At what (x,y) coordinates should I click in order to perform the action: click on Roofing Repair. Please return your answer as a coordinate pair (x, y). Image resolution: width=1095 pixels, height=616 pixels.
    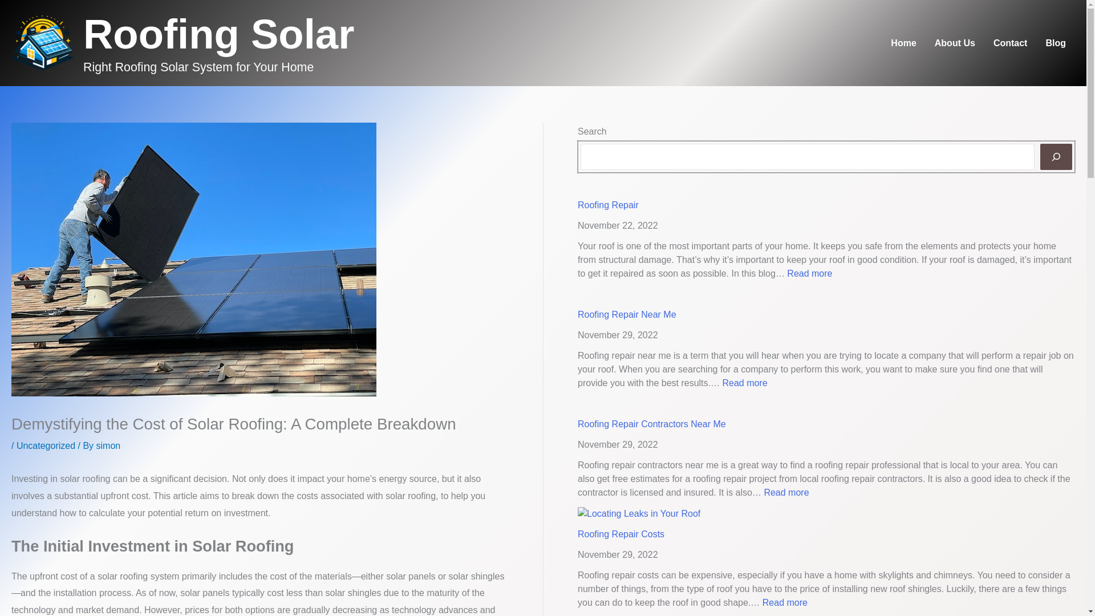
    Looking at the image, I should click on (903, 42).